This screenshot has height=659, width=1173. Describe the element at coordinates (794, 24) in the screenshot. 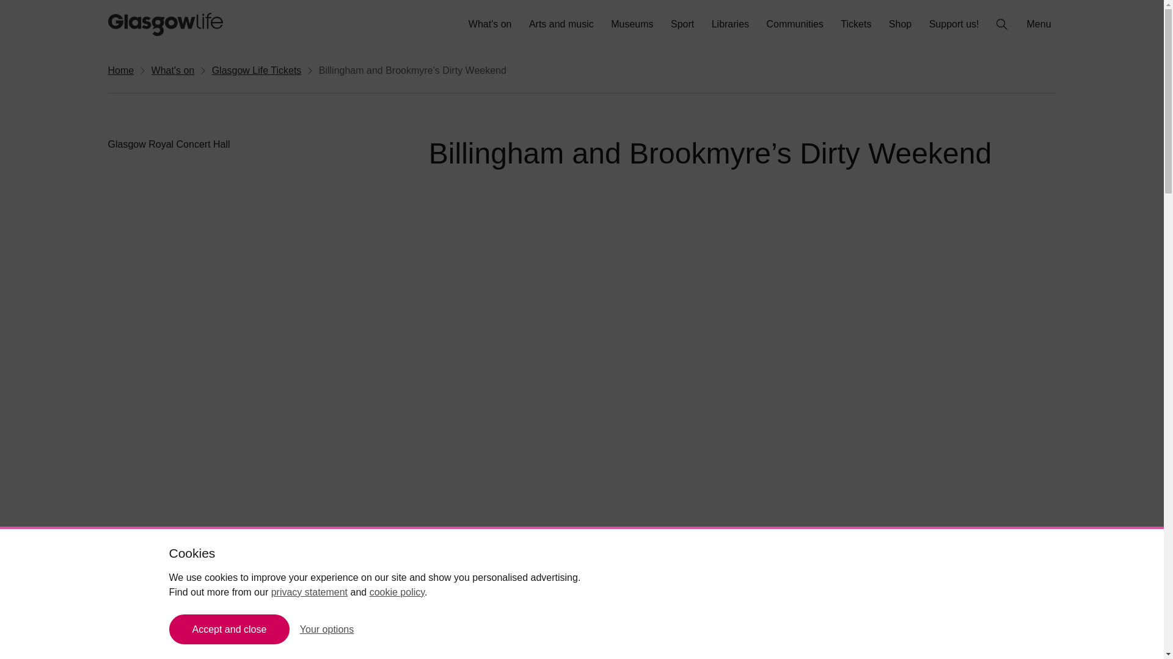

I see `Communities` at that location.